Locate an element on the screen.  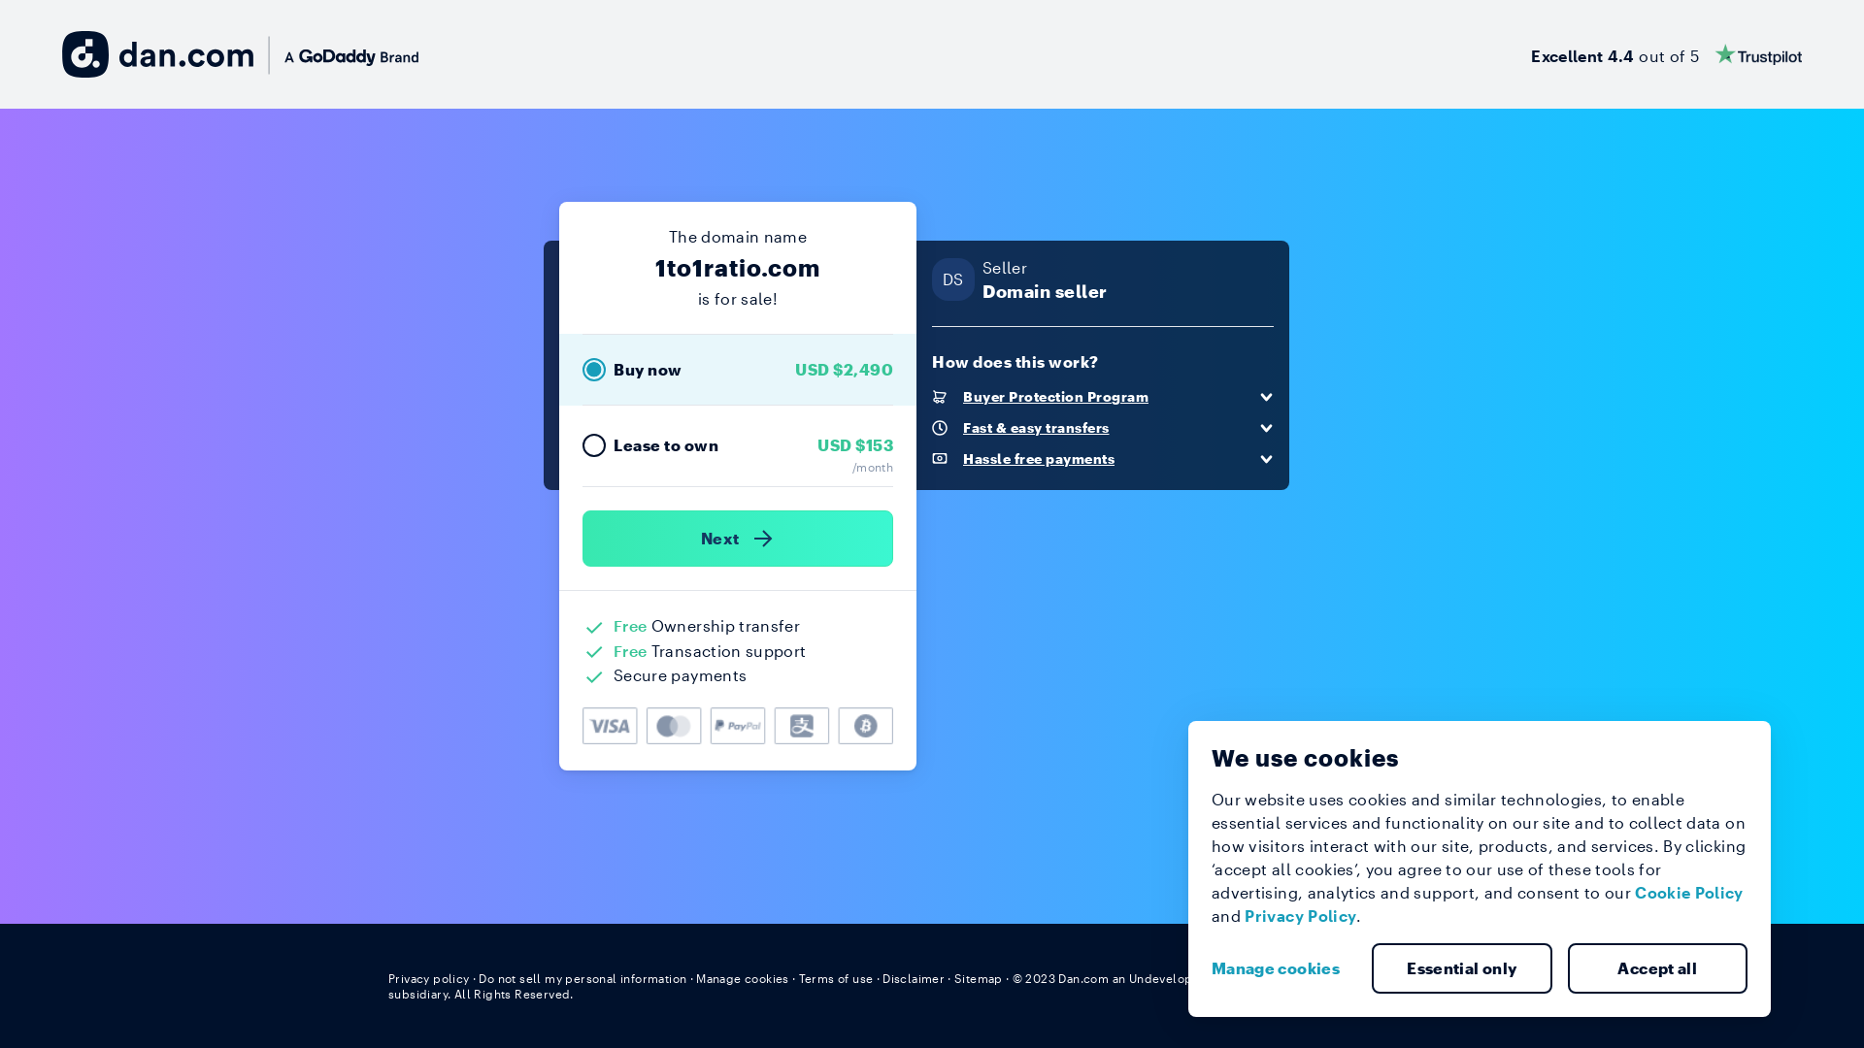
Accept all is located at coordinates (1657, 968).